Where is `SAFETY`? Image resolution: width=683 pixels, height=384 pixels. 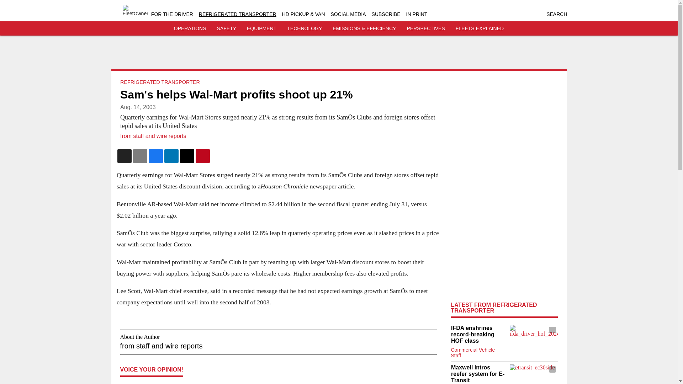 SAFETY is located at coordinates (227, 28).